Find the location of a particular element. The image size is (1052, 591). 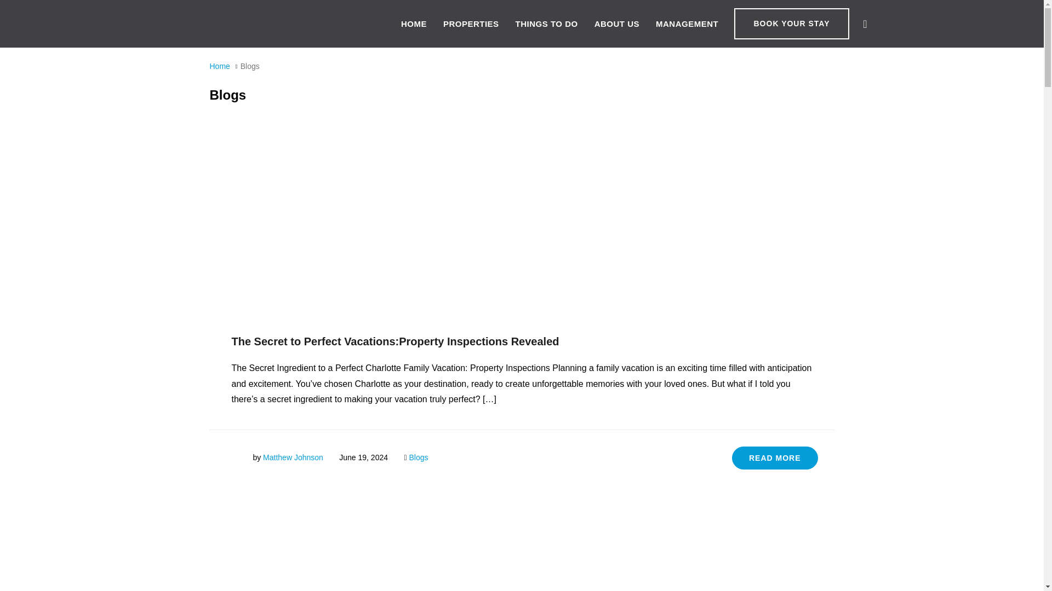

PROPERTIES is located at coordinates (471, 24).